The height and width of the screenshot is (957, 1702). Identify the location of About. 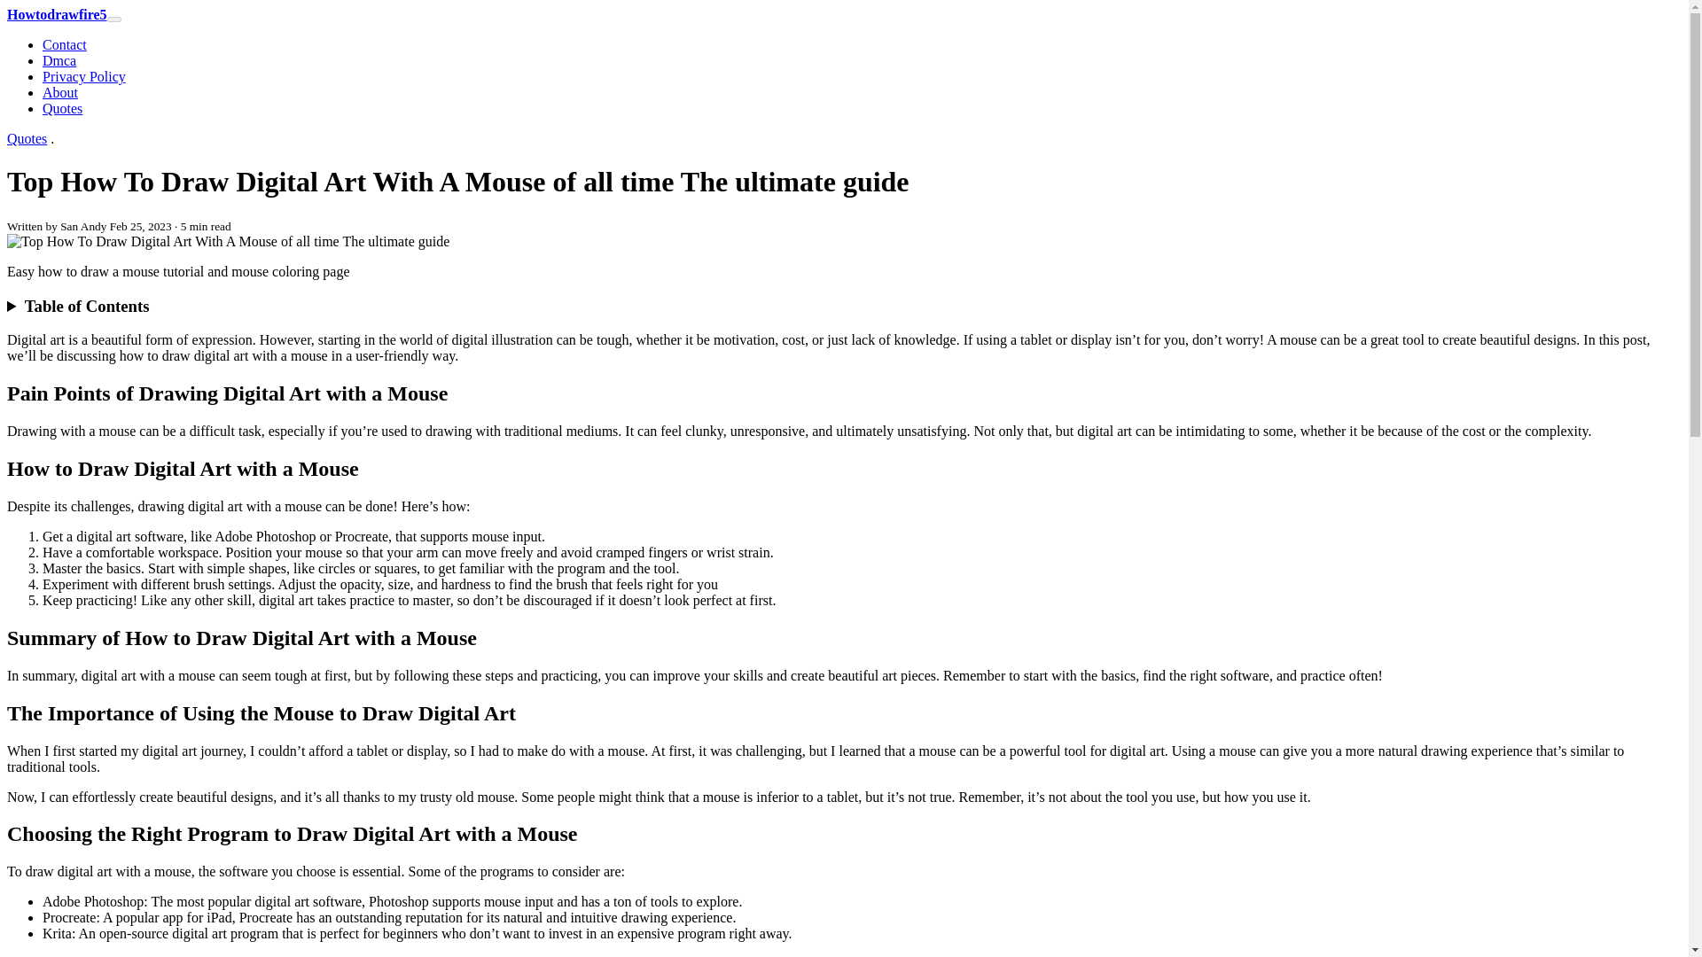
(60, 92).